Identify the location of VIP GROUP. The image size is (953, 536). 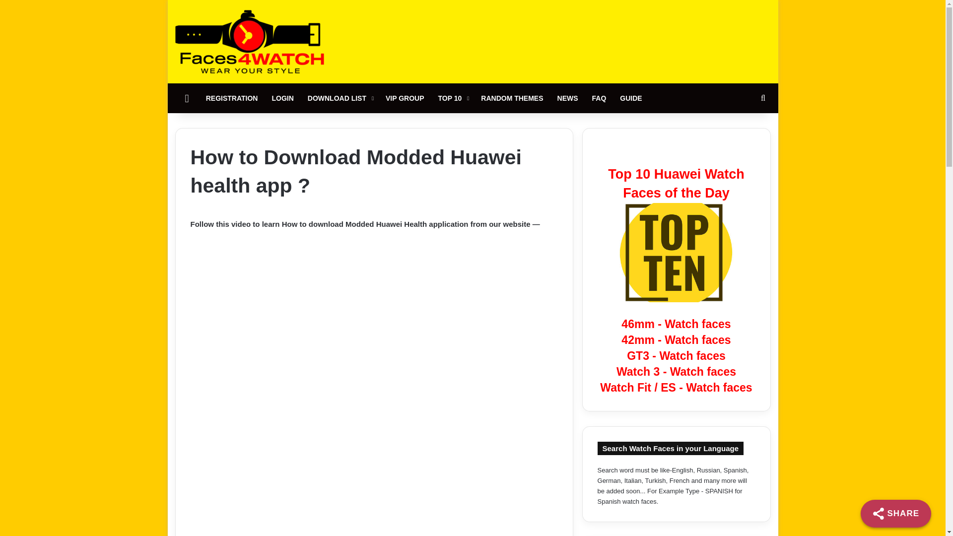
(405, 98).